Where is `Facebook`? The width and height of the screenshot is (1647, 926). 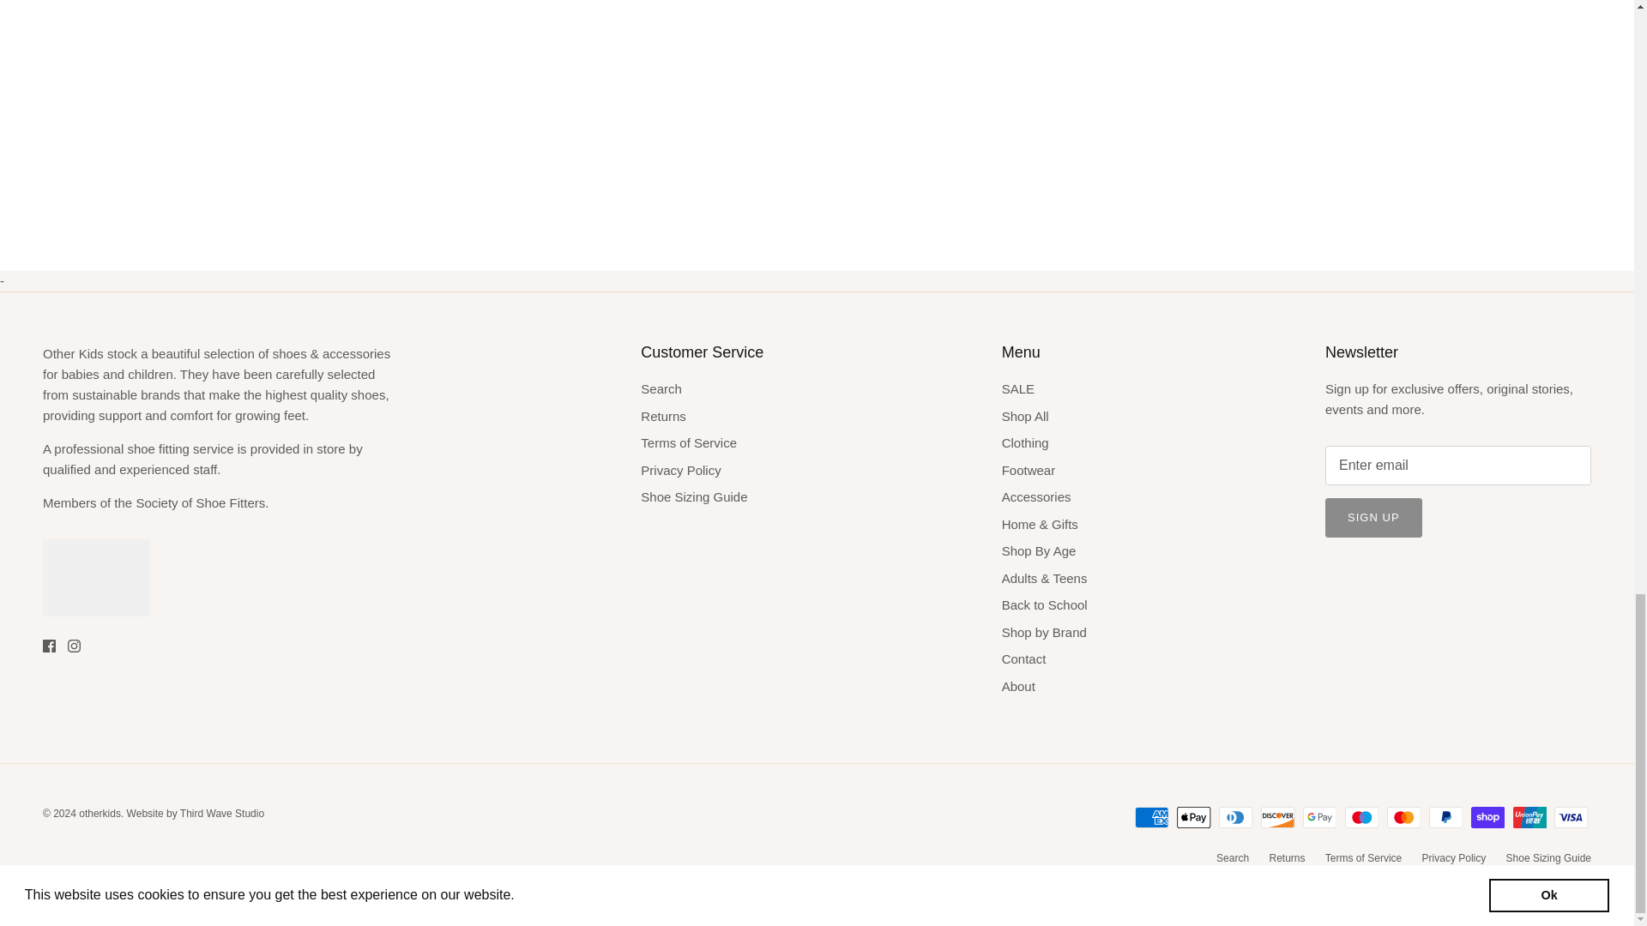 Facebook is located at coordinates (49, 646).